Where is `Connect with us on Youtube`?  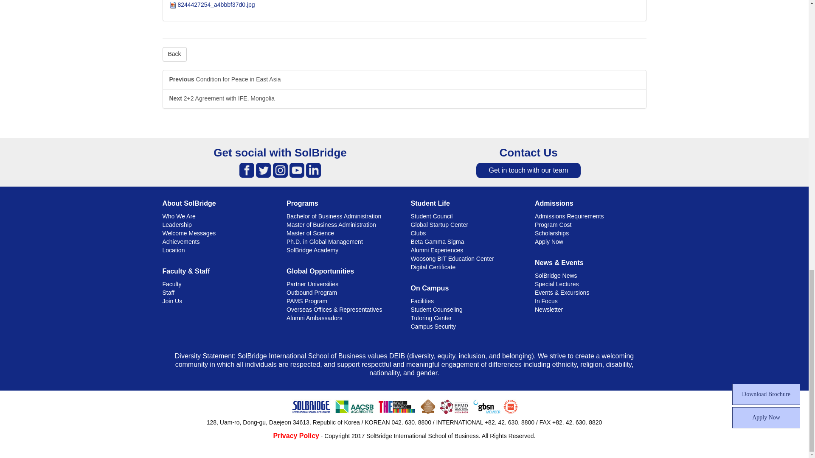
Connect with us on Youtube is located at coordinates (296, 170).